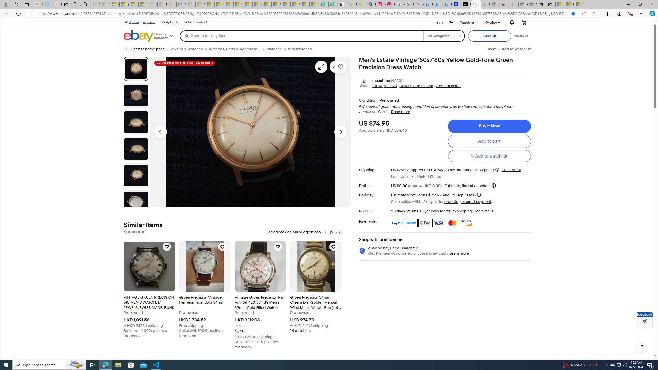 This screenshot has width=658, height=370. I want to click on Picture 3 of 8, so click(136, 122).